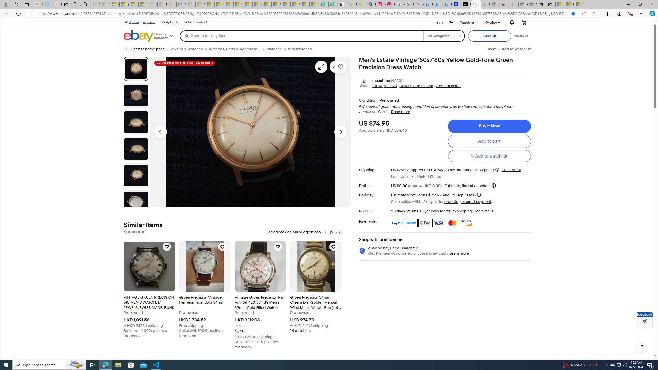 This screenshot has width=658, height=370. I want to click on Picture 3 of 8, so click(136, 122).